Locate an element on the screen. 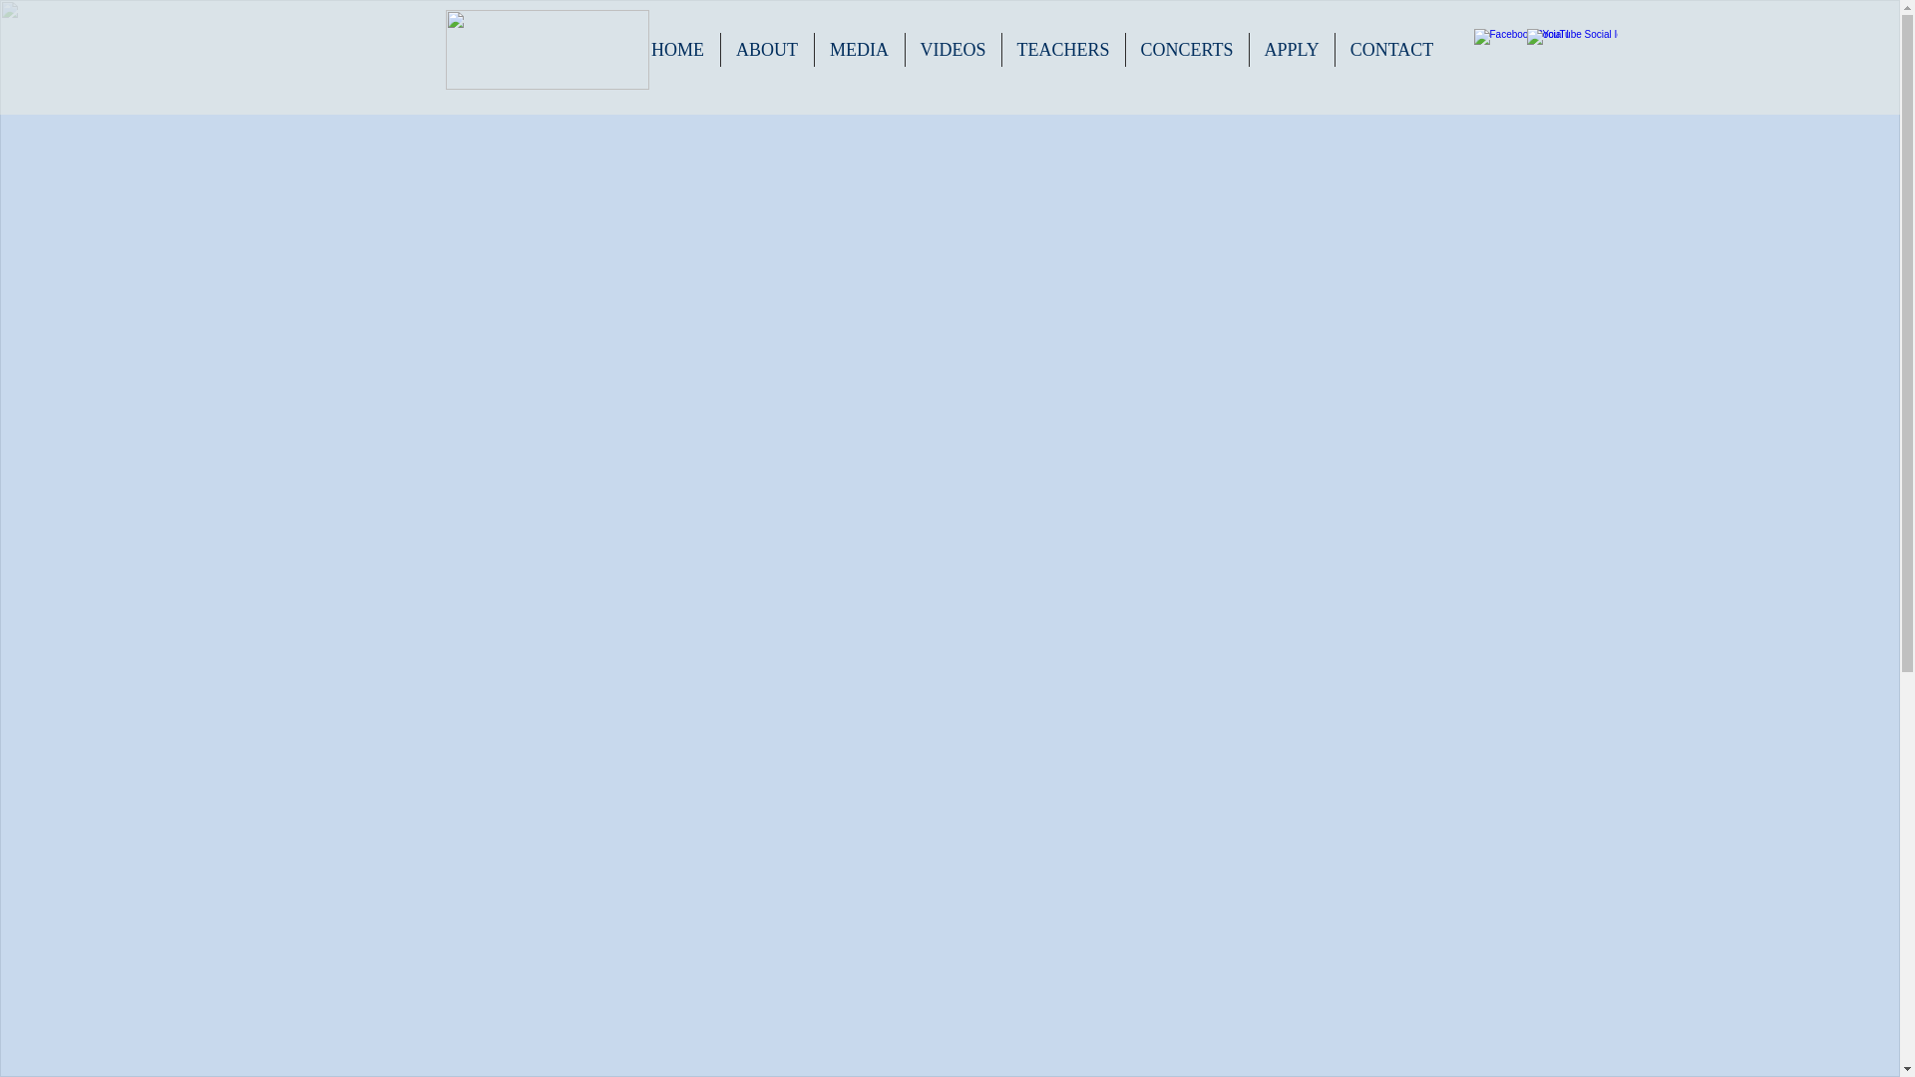 The image size is (1915, 1077). CONTACT is located at coordinates (1390, 50).